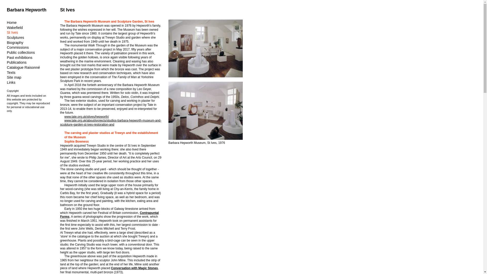 This screenshot has height=274, width=487. I want to click on An overview of the site, so click(14, 77).